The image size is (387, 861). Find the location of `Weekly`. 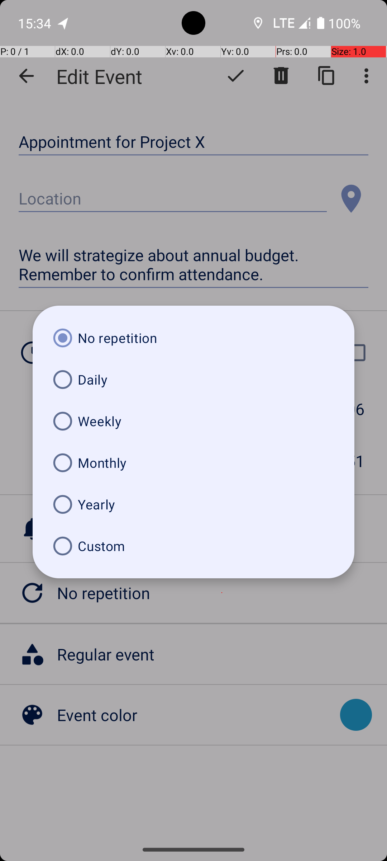

Weekly is located at coordinates (193, 421).